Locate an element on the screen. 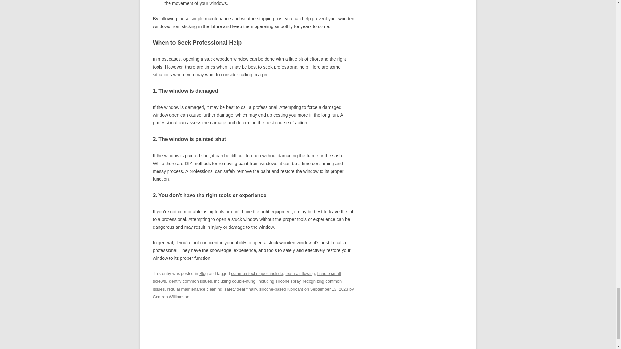  7:42 pm is located at coordinates (329, 289).